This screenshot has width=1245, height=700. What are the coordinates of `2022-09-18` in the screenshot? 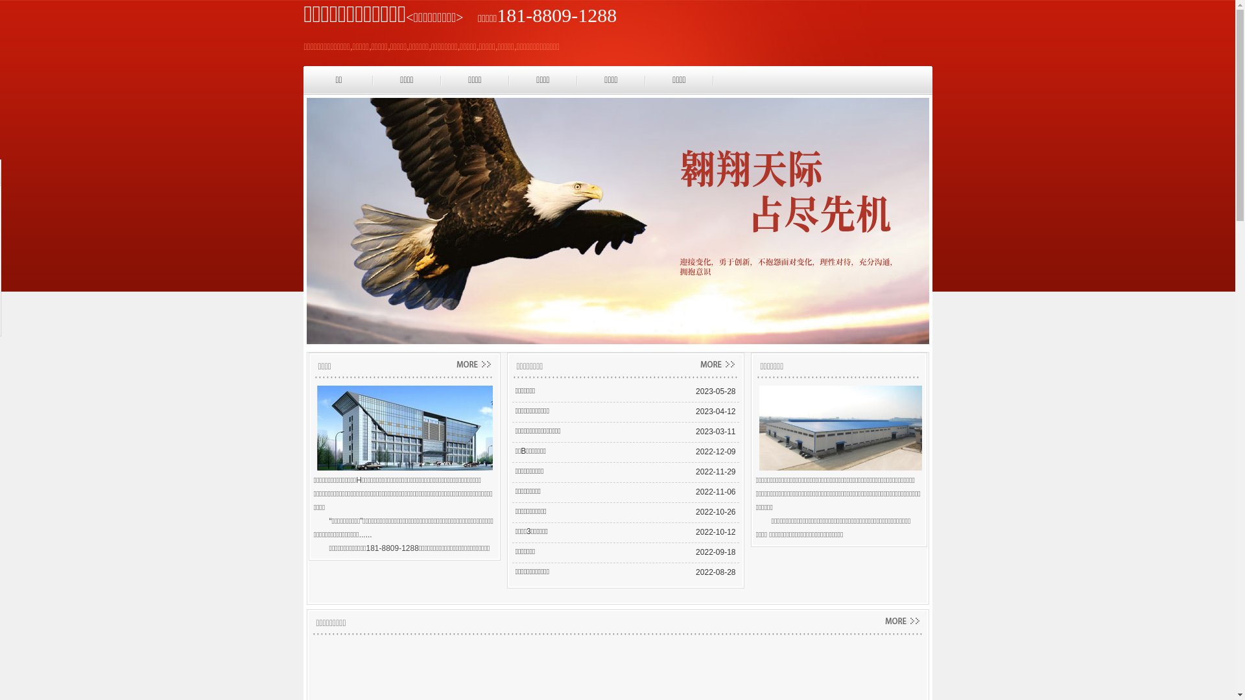 It's located at (716, 552).